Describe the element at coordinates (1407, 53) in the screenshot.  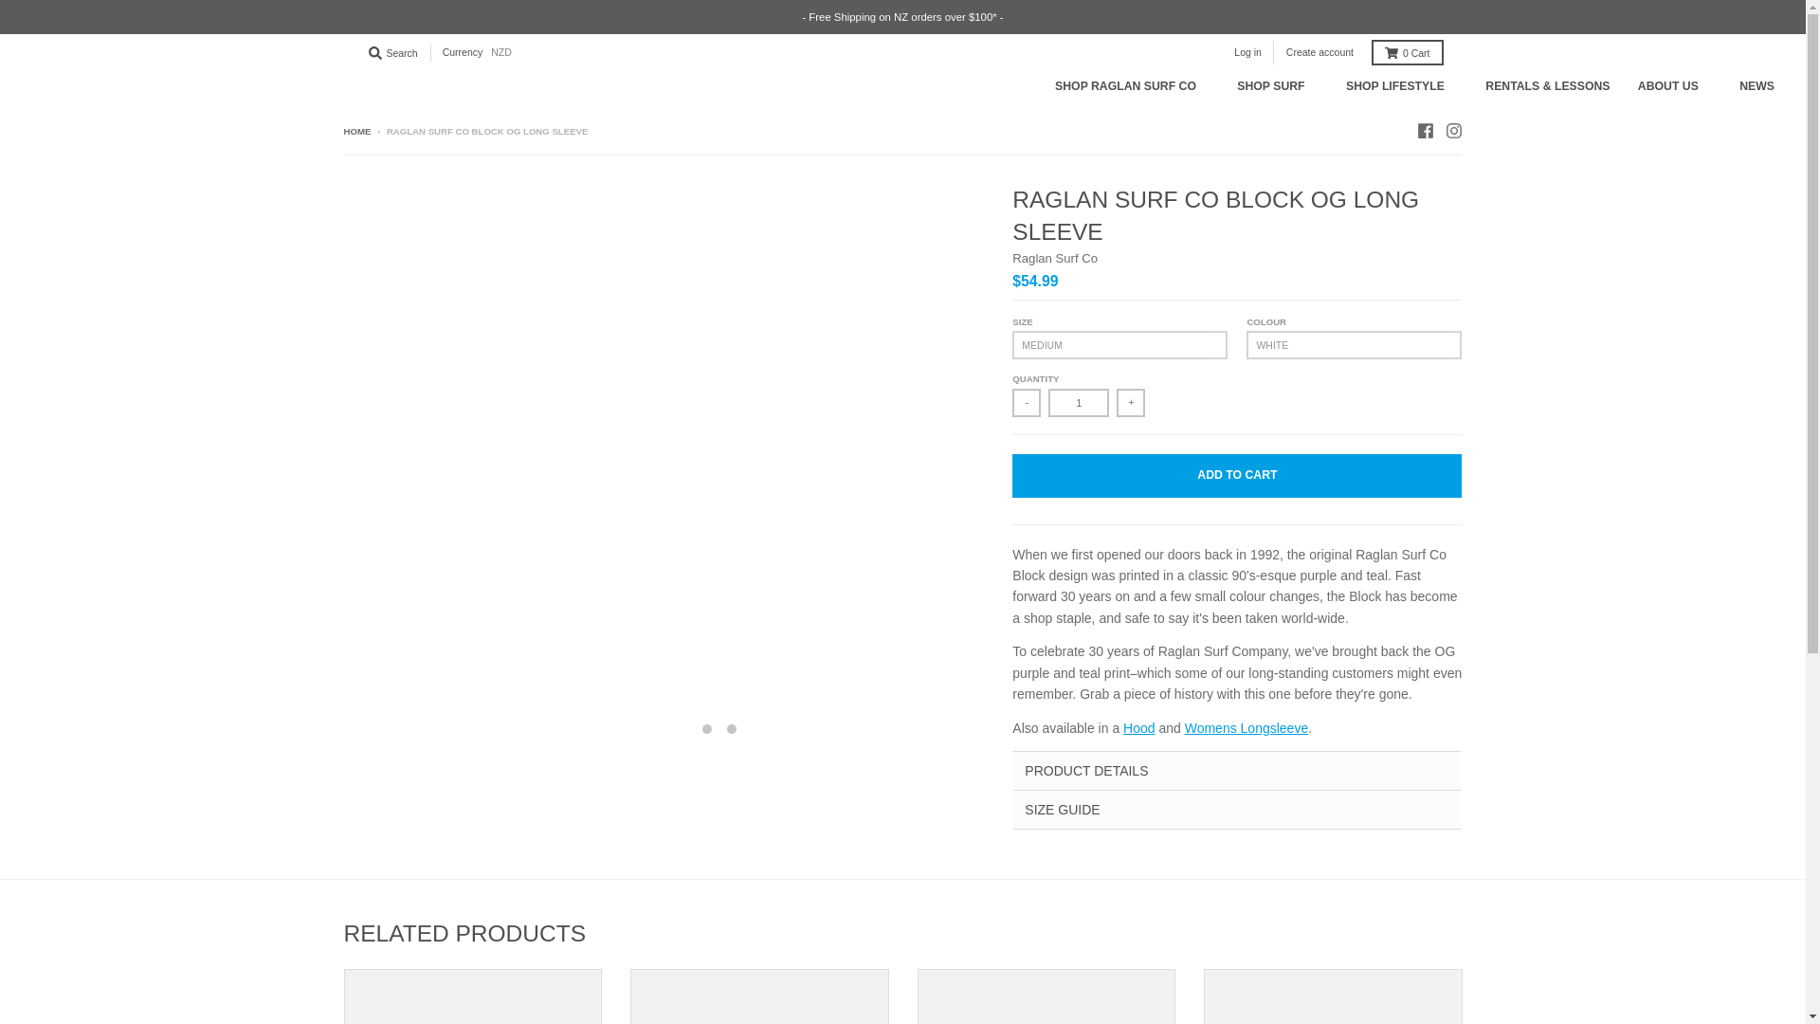
I see `0 Cart` at that location.